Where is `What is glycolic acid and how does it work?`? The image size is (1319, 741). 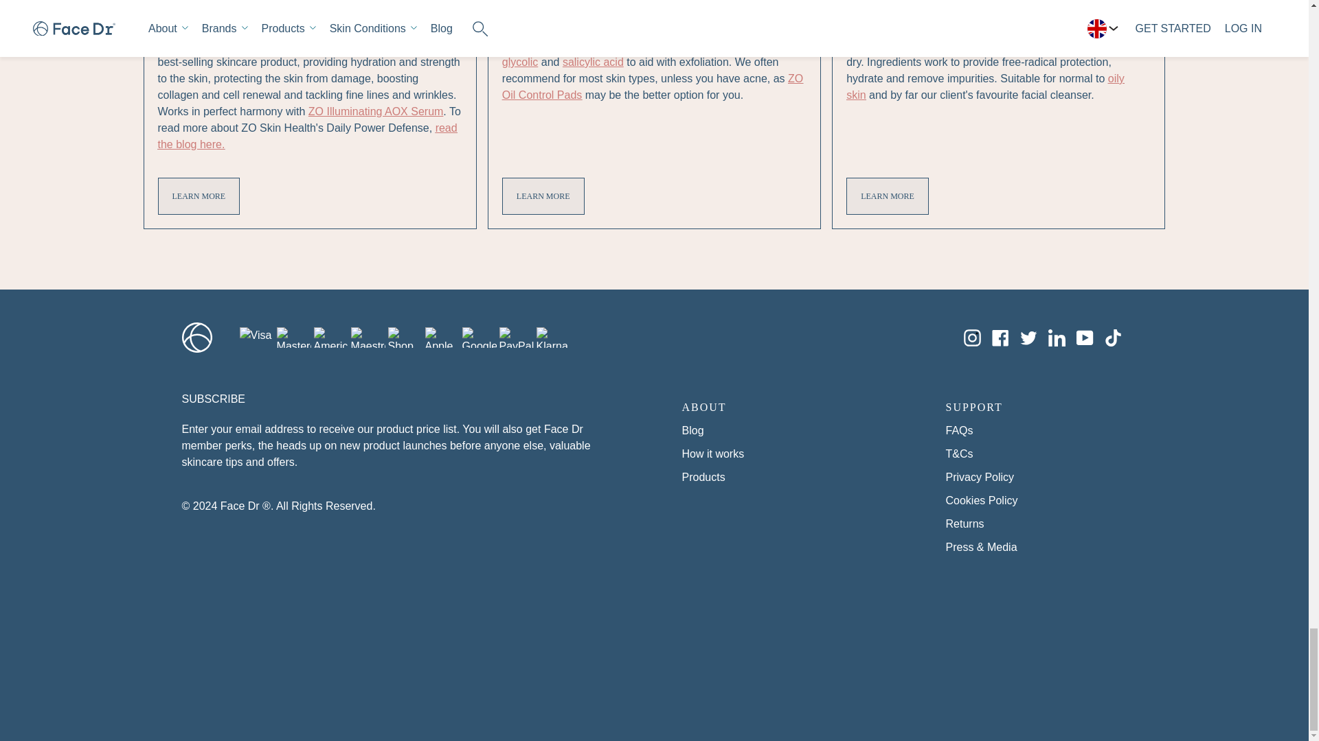 What is glycolic acid and how does it work? is located at coordinates (520, 62).